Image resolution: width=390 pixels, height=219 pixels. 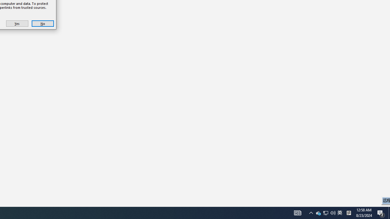 I want to click on Show desktop, so click(x=297, y=213).